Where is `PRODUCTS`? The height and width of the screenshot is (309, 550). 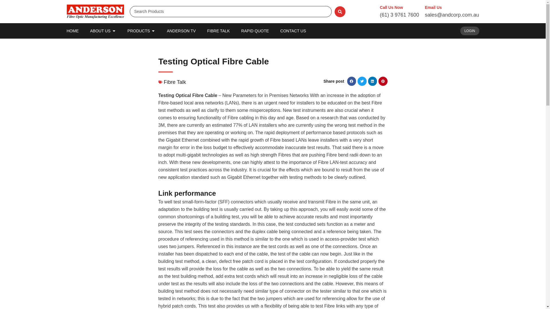
PRODUCTS is located at coordinates (139, 31).